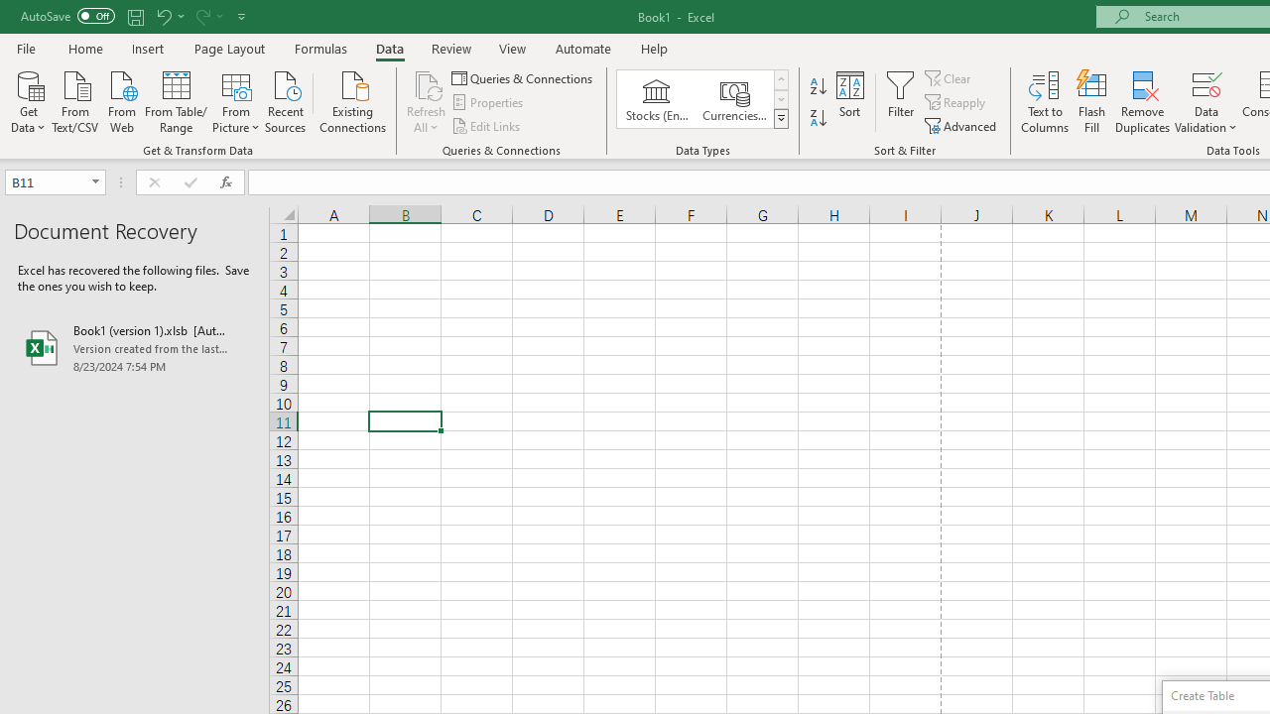 Image resolution: width=1270 pixels, height=714 pixels. What do you see at coordinates (487, 125) in the screenshot?
I see `Edit Links` at bounding box center [487, 125].